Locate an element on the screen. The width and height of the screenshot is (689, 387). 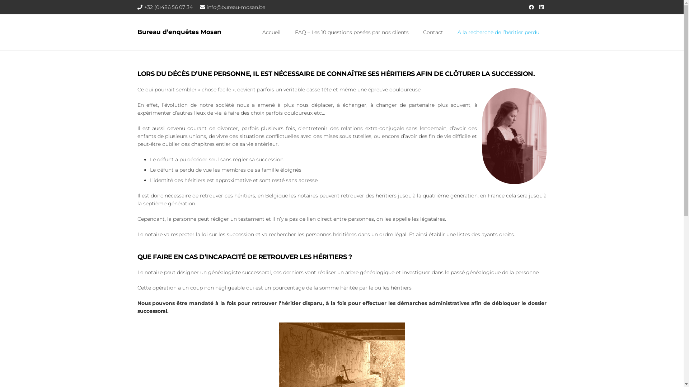
Facebook is located at coordinates (531, 7).